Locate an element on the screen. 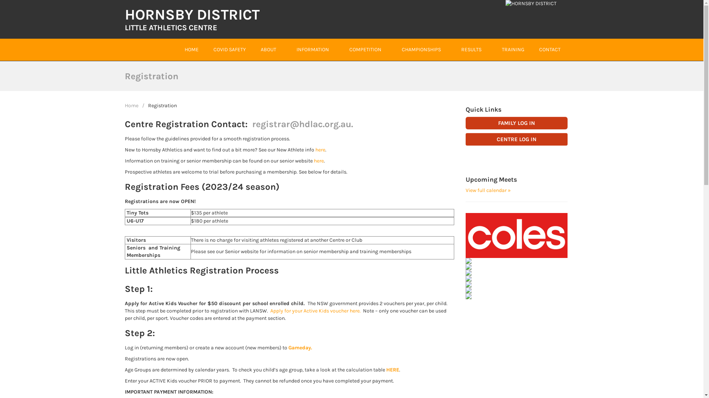  registrar@hdlac.org.au. is located at coordinates (302, 124).